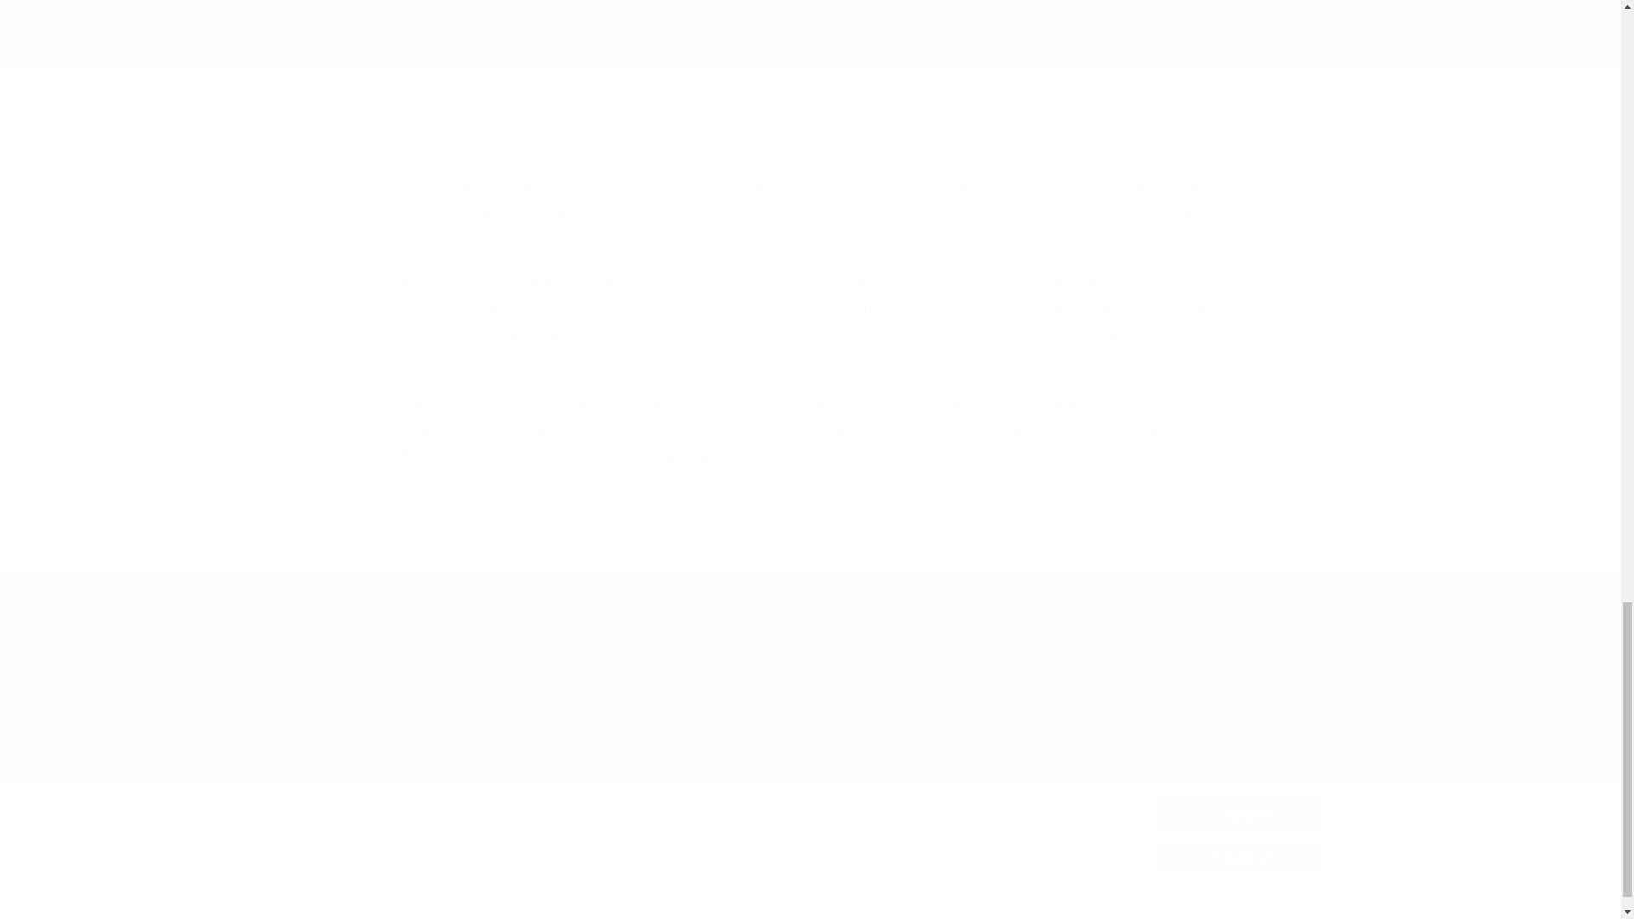  What do you see at coordinates (647, 675) in the screenshot?
I see `Store` at bounding box center [647, 675].